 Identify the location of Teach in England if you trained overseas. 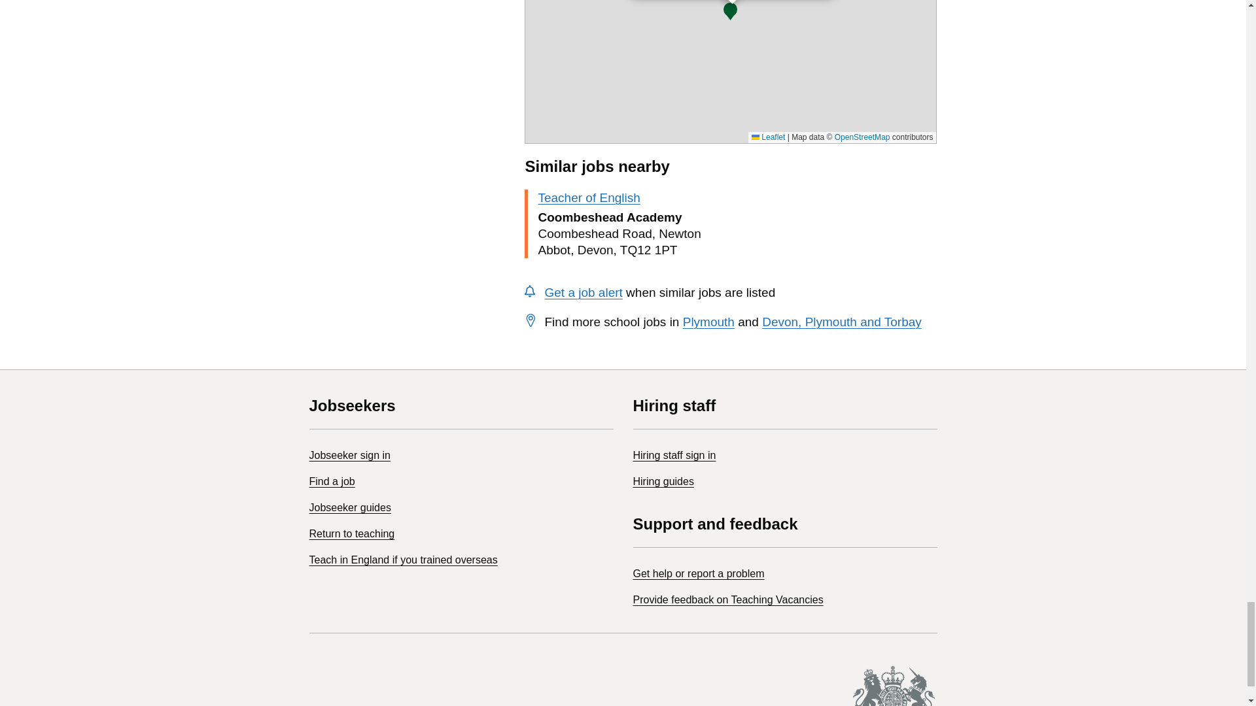
(403, 560).